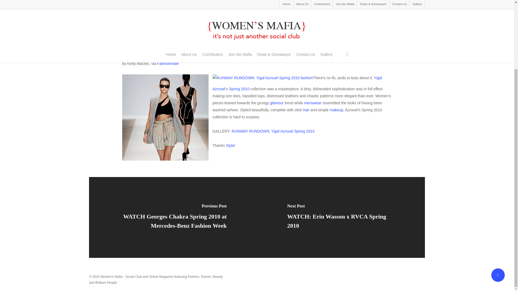 This screenshot has height=291, width=518. I want to click on glamour, so click(277, 103).